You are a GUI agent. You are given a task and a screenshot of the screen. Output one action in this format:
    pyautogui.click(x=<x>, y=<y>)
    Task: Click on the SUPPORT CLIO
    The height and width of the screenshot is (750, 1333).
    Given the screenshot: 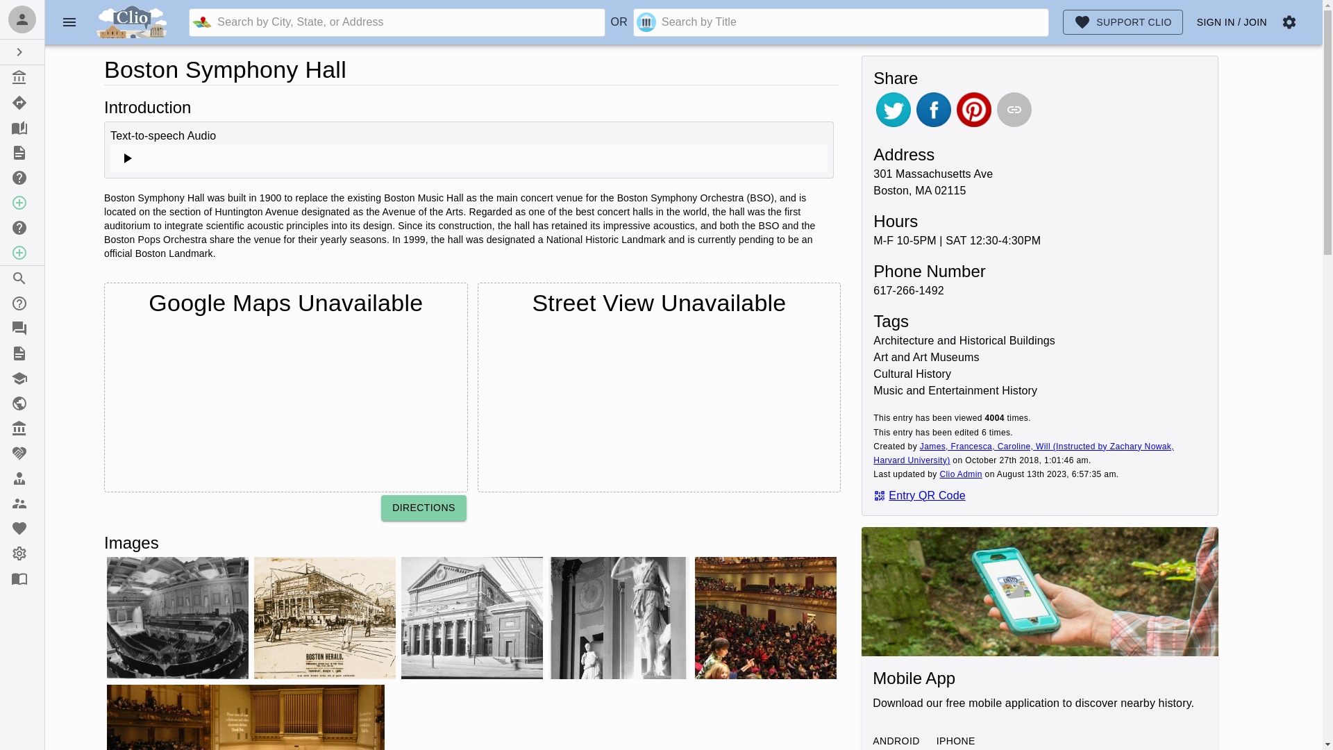 What is the action you would take?
    pyautogui.click(x=1123, y=22)
    